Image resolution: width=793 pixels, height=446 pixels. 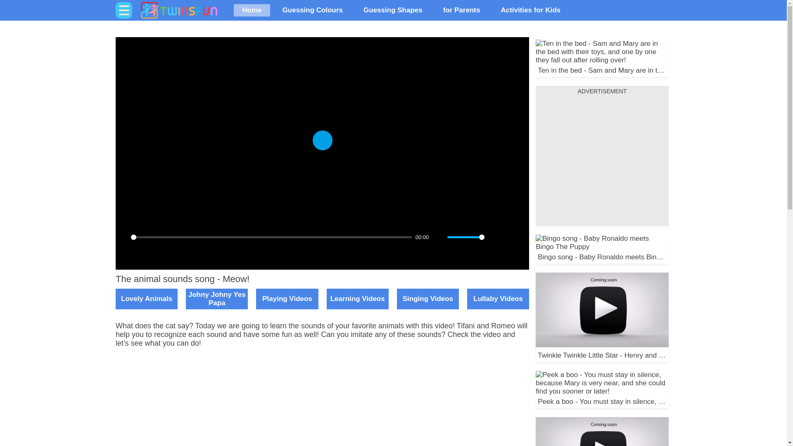 I want to click on PIP, so click(x=508, y=237).